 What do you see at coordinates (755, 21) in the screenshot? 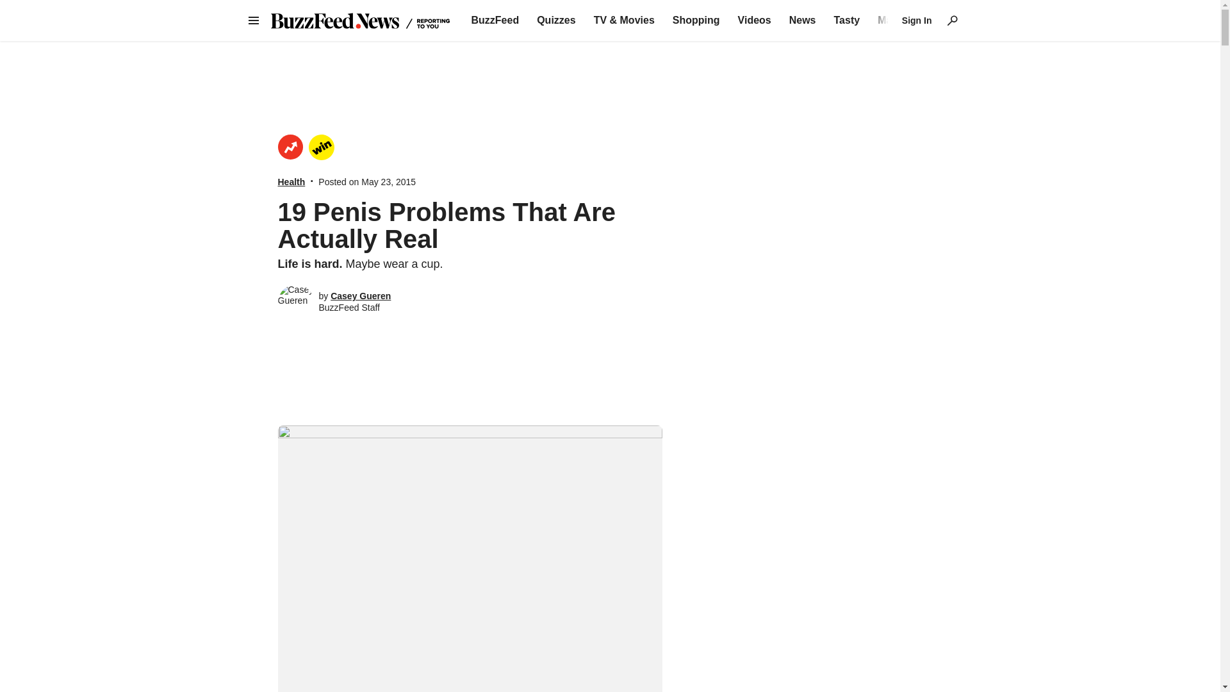
I see `Videos` at bounding box center [755, 21].